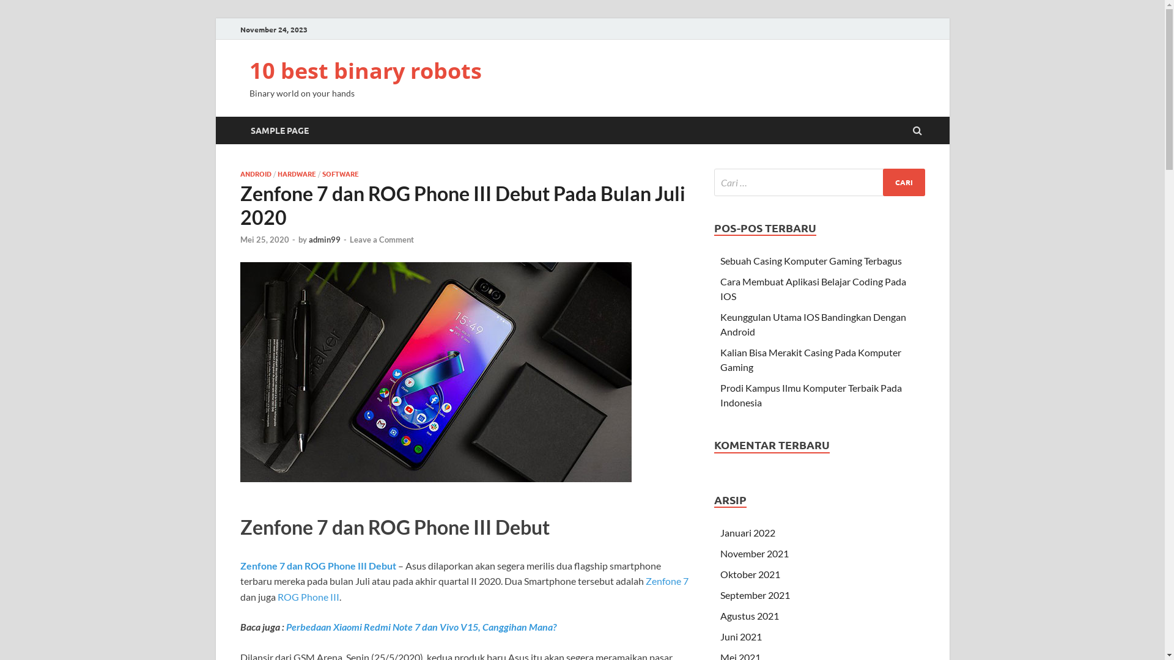  I want to click on 10 best binary robots, so click(366, 71).